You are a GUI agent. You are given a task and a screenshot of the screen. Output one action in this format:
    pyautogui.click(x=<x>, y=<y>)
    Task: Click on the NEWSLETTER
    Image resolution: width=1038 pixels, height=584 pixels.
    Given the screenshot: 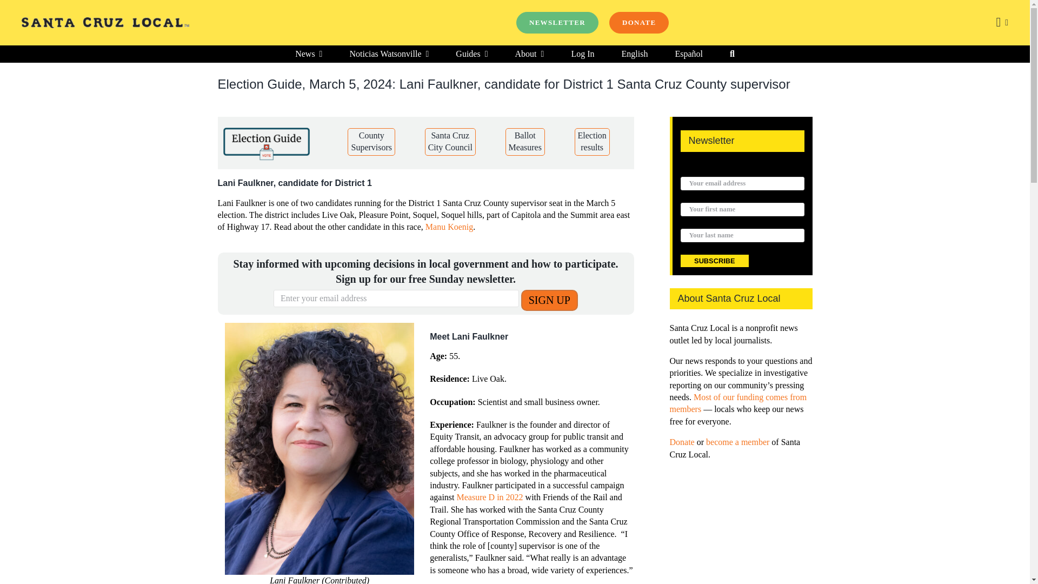 What is the action you would take?
    pyautogui.click(x=557, y=22)
    